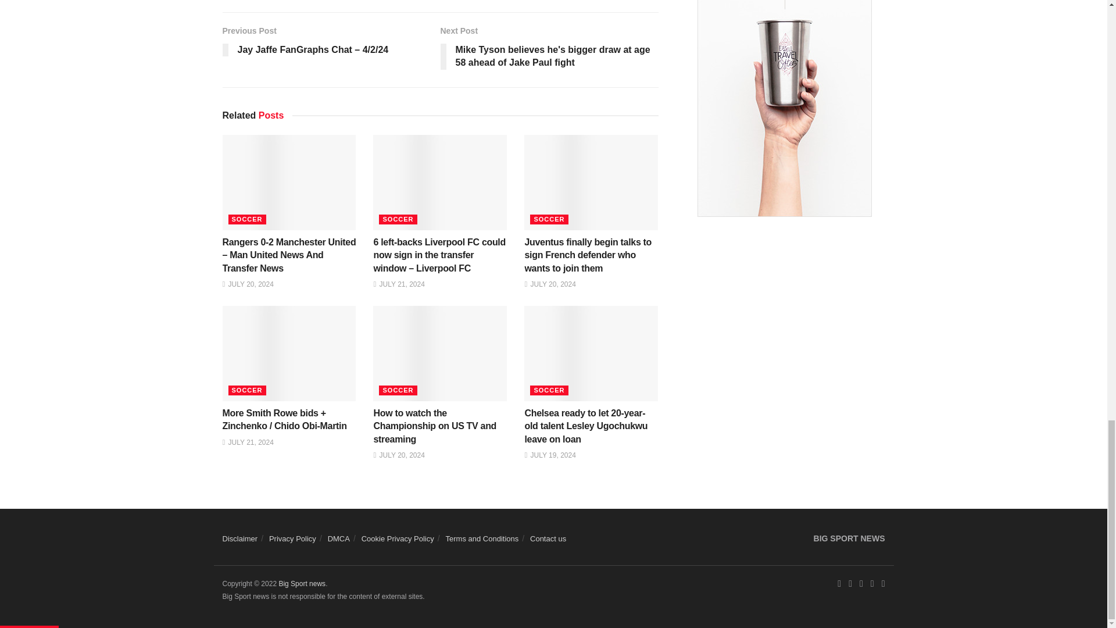 This screenshot has height=628, width=1116. Describe the element at coordinates (302, 583) in the screenshot. I see `Big Sport news` at that location.